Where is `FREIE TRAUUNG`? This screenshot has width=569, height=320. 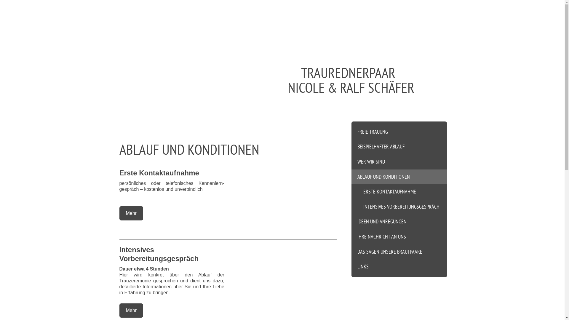
FREIE TRAUUNG is located at coordinates (399, 130).